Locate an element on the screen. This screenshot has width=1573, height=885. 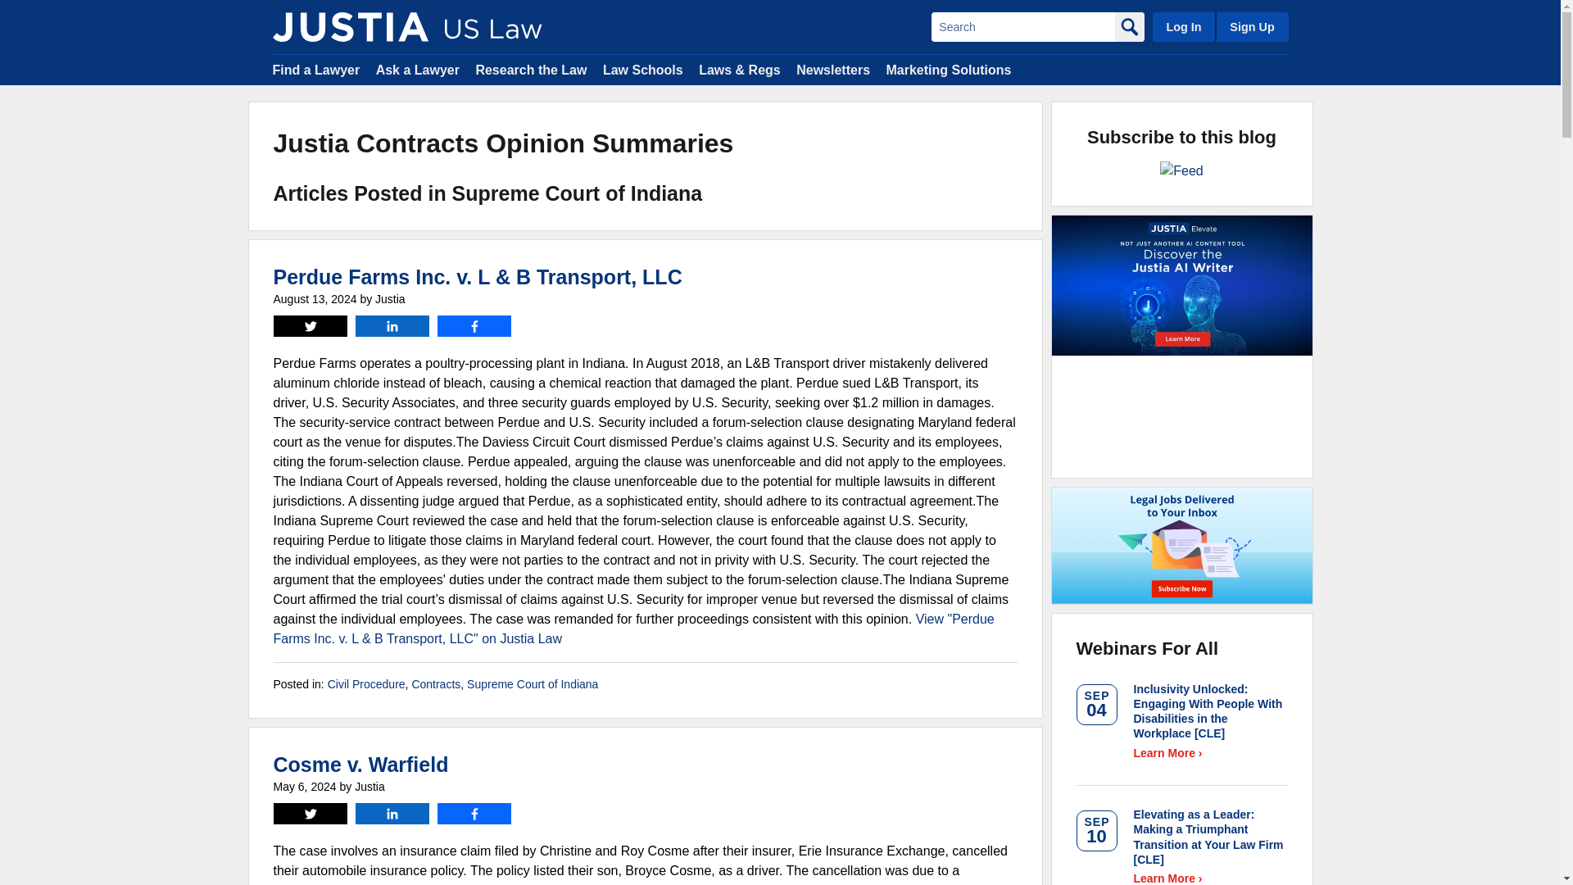
View all posts in Civil Procedure is located at coordinates (366, 684).